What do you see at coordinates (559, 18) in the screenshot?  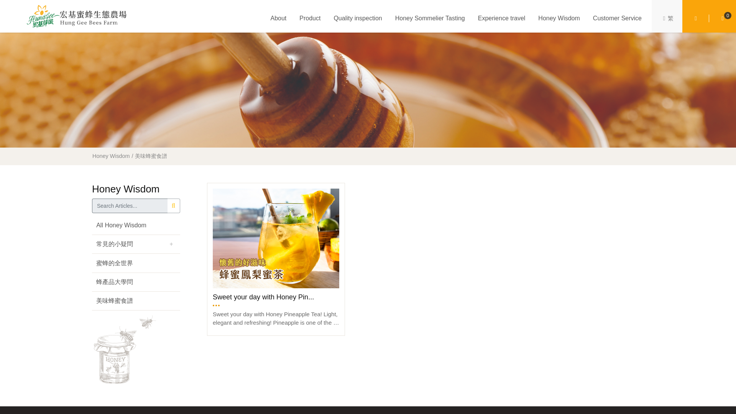 I see `Honey Wisdom` at bounding box center [559, 18].